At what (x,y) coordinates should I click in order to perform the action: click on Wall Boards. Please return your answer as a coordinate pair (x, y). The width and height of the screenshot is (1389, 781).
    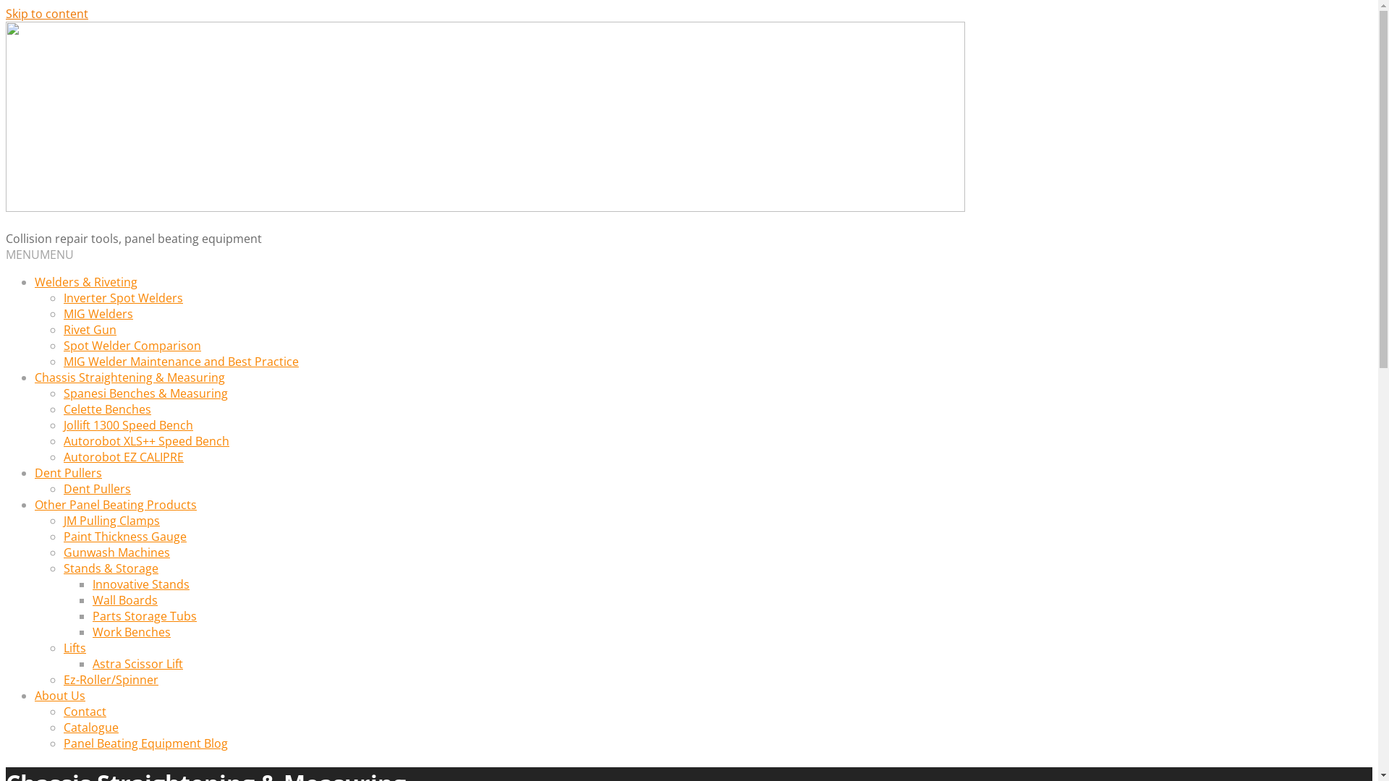
    Looking at the image, I should click on (125, 600).